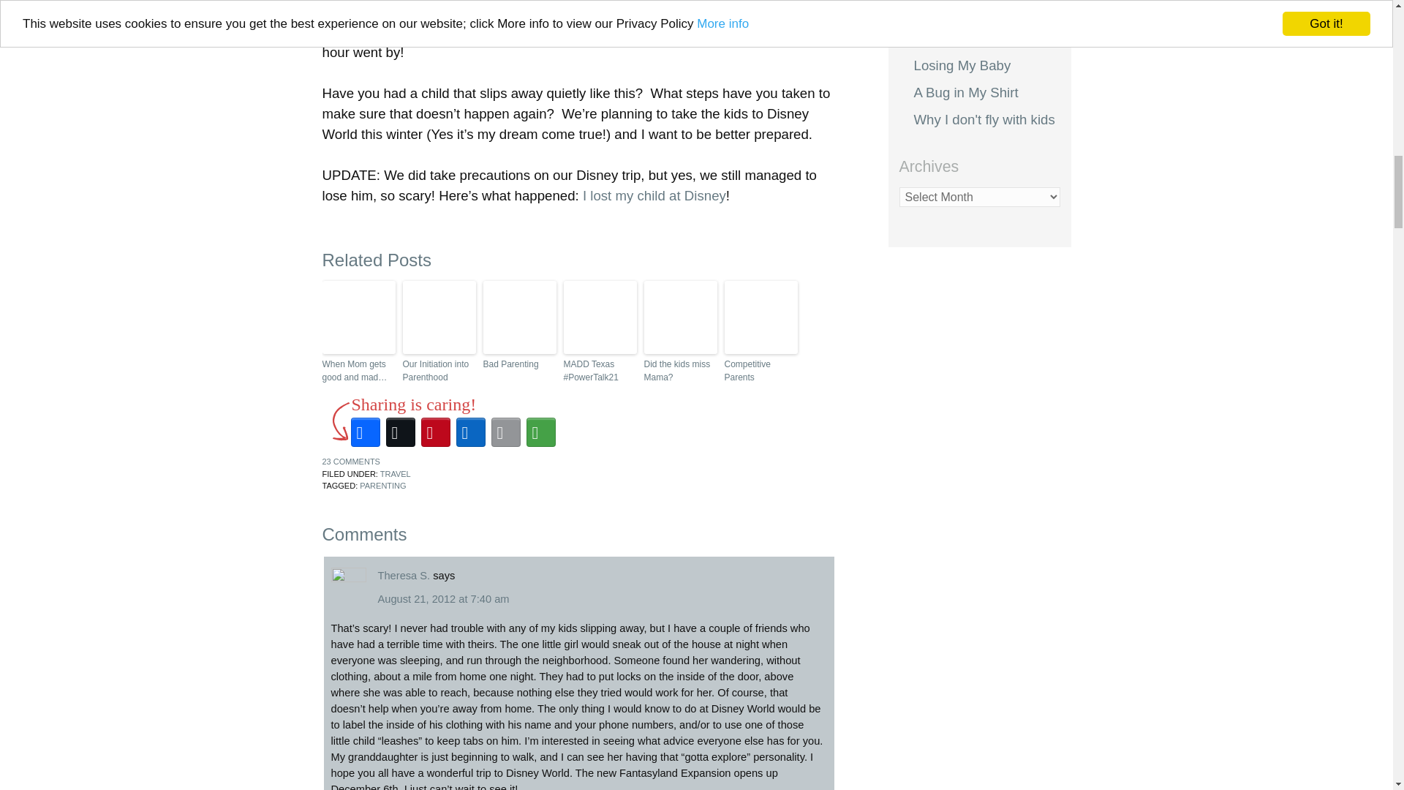 The width and height of the screenshot is (1404, 790). I want to click on LinkedIn, so click(471, 432).